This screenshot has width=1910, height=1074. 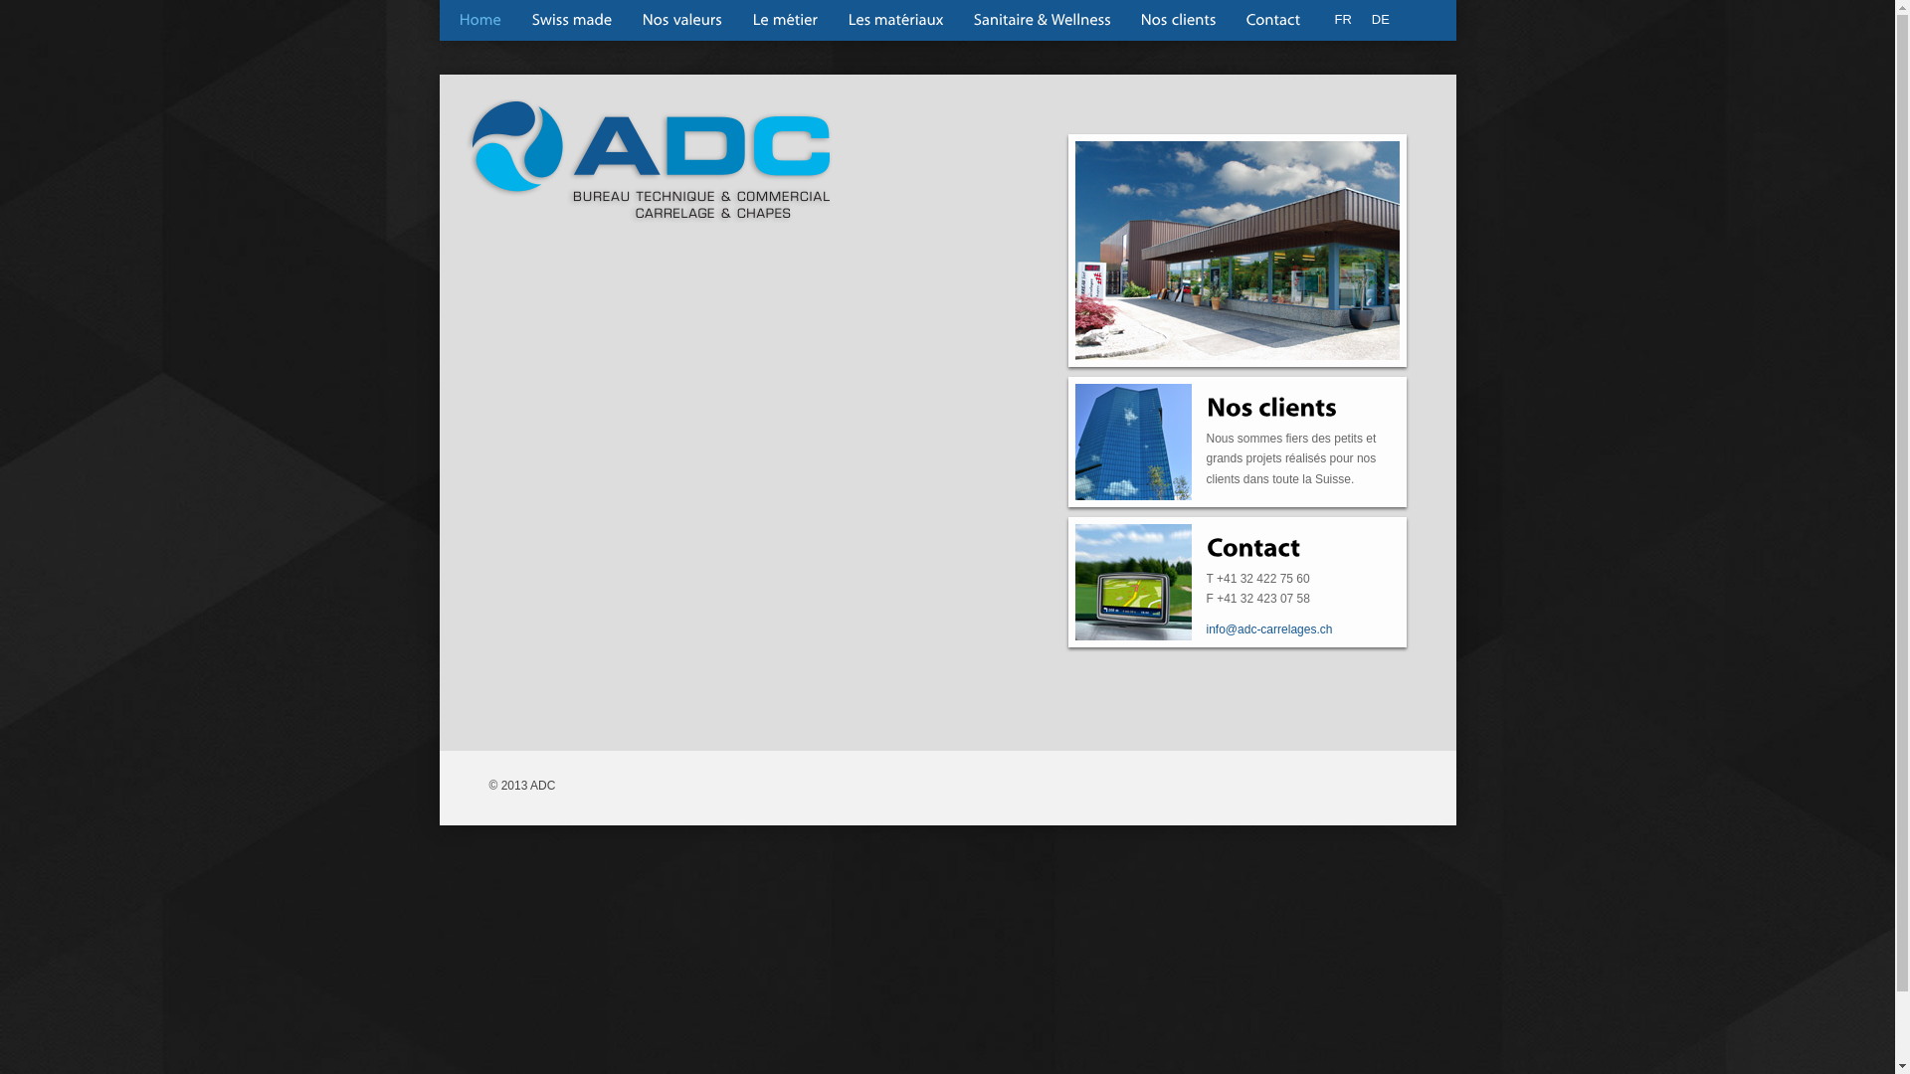 What do you see at coordinates (479, 20) in the screenshot?
I see `Home` at bounding box center [479, 20].